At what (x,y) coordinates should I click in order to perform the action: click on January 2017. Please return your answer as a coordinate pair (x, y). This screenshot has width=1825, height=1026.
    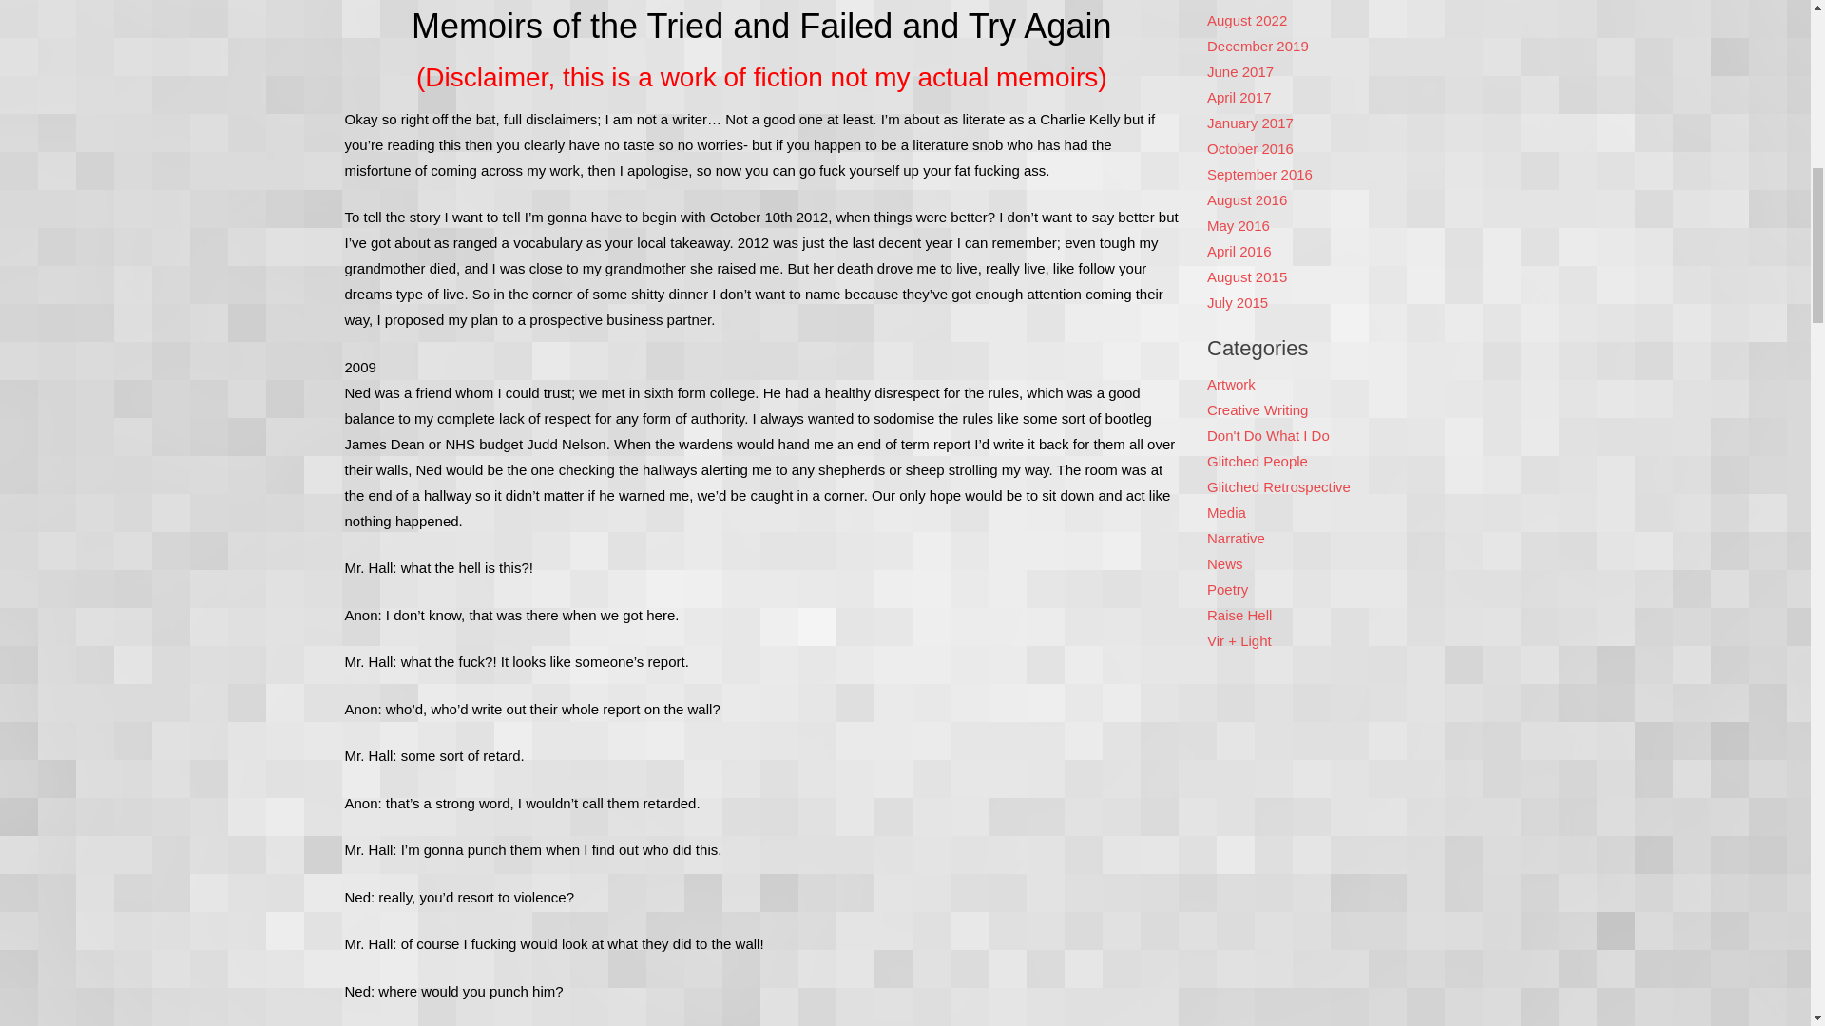
    Looking at the image, I should click on (1250, 122).